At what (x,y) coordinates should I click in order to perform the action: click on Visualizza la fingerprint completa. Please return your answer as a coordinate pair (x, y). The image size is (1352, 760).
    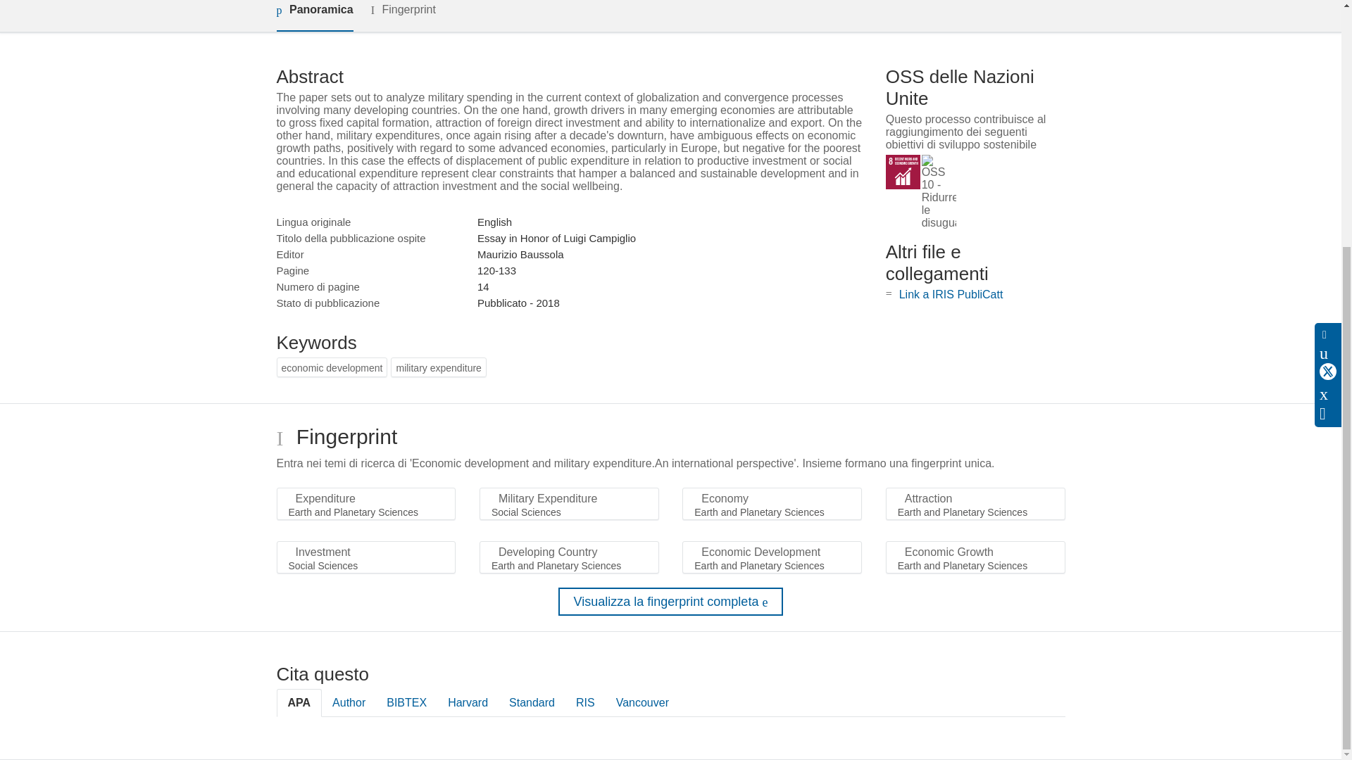
    Looking at the image, I should click on (670, 601).